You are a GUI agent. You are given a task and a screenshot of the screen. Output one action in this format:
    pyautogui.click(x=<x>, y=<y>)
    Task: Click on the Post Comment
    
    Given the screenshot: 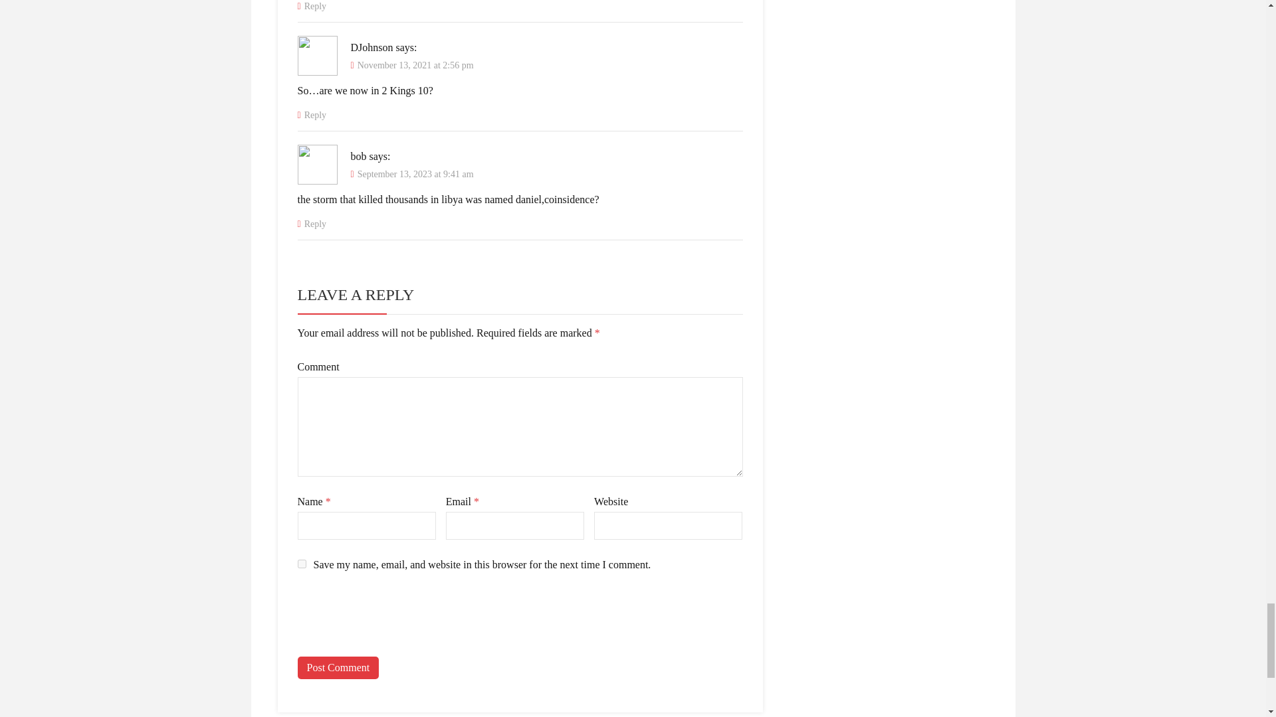 What is the action you would take?
    pyautogui.click(x=338, y=668)
    